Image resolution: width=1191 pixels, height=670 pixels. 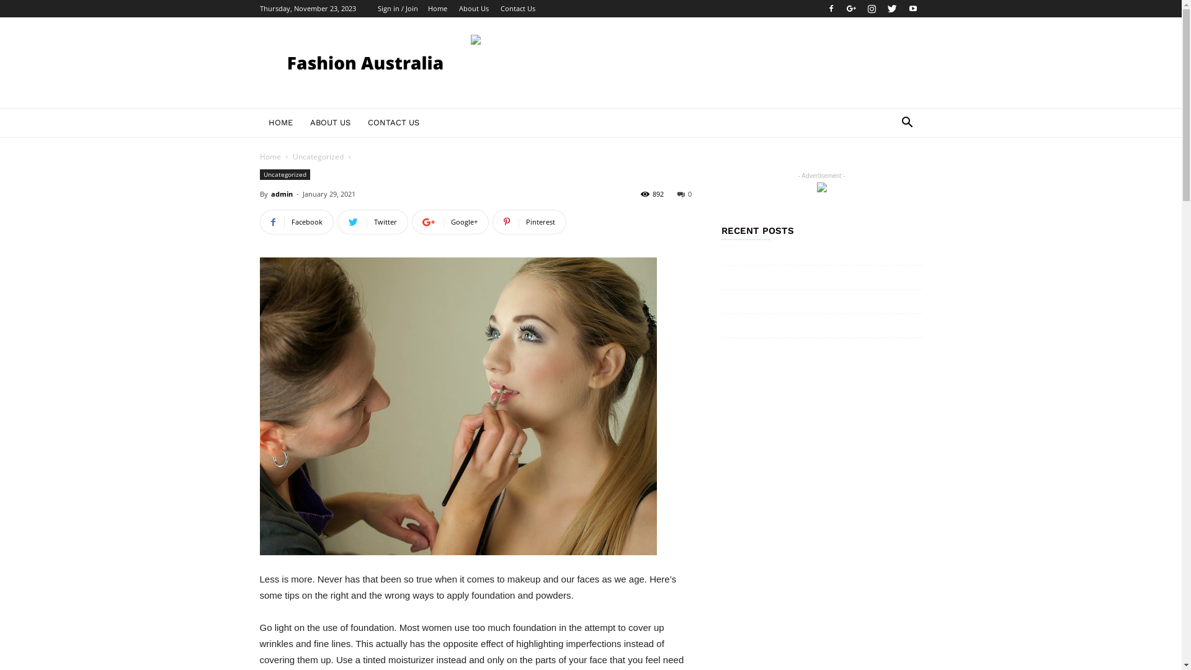 I want to click on Twitter, so click(x=893, y=9).